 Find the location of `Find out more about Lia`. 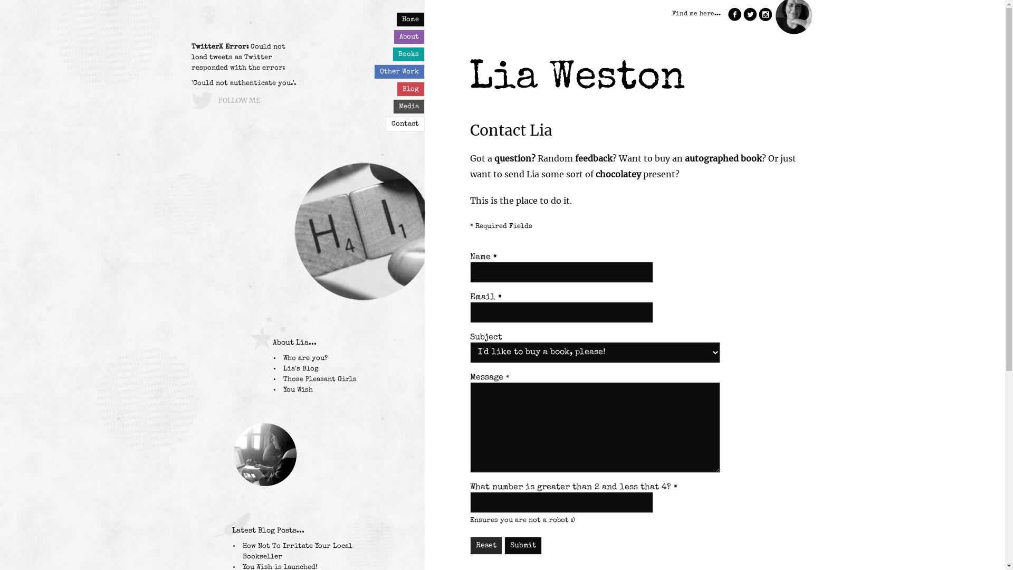

Find out more about Lia is located at coordinates (269, 332).